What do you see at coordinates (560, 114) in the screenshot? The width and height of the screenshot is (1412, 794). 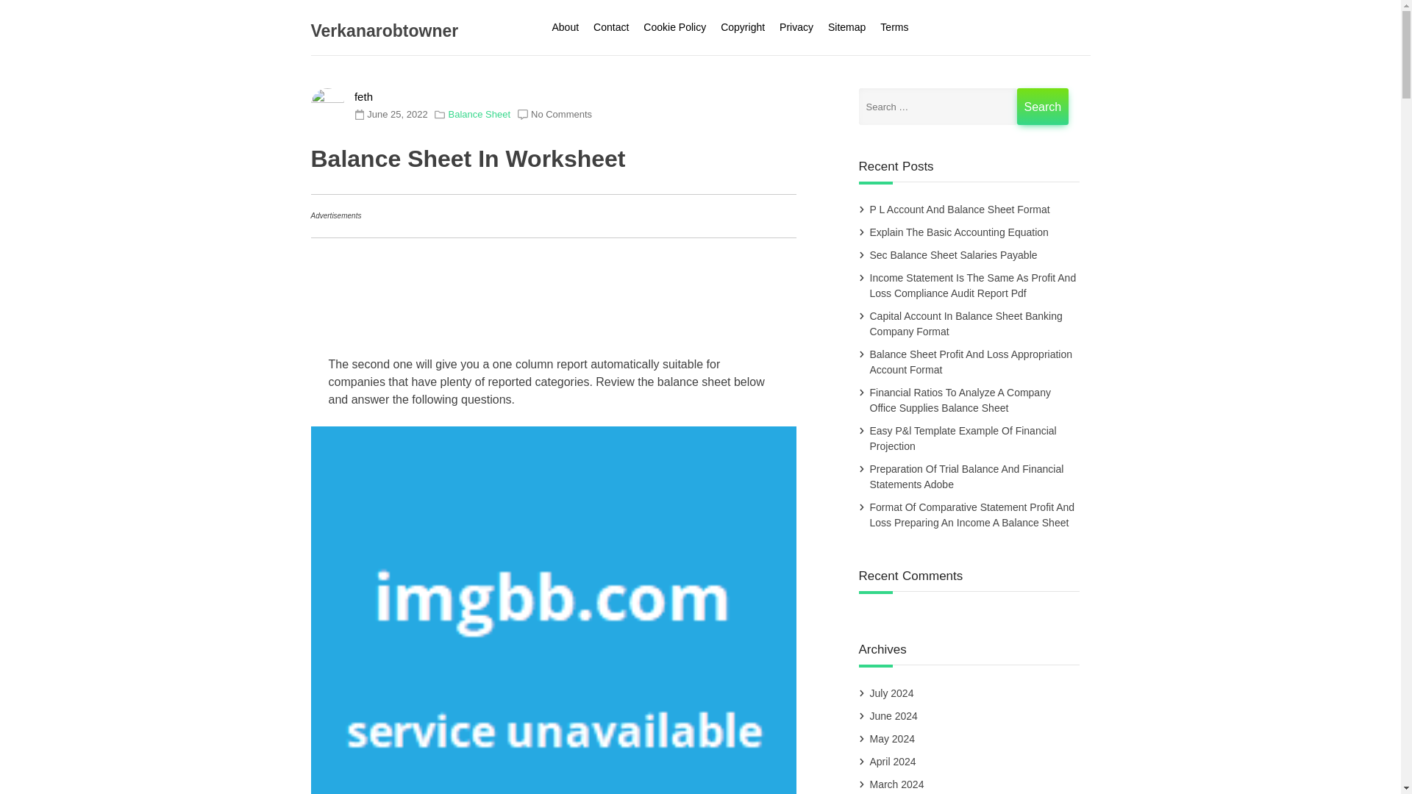 I see `No Comments` at bounding box center [560, 114].